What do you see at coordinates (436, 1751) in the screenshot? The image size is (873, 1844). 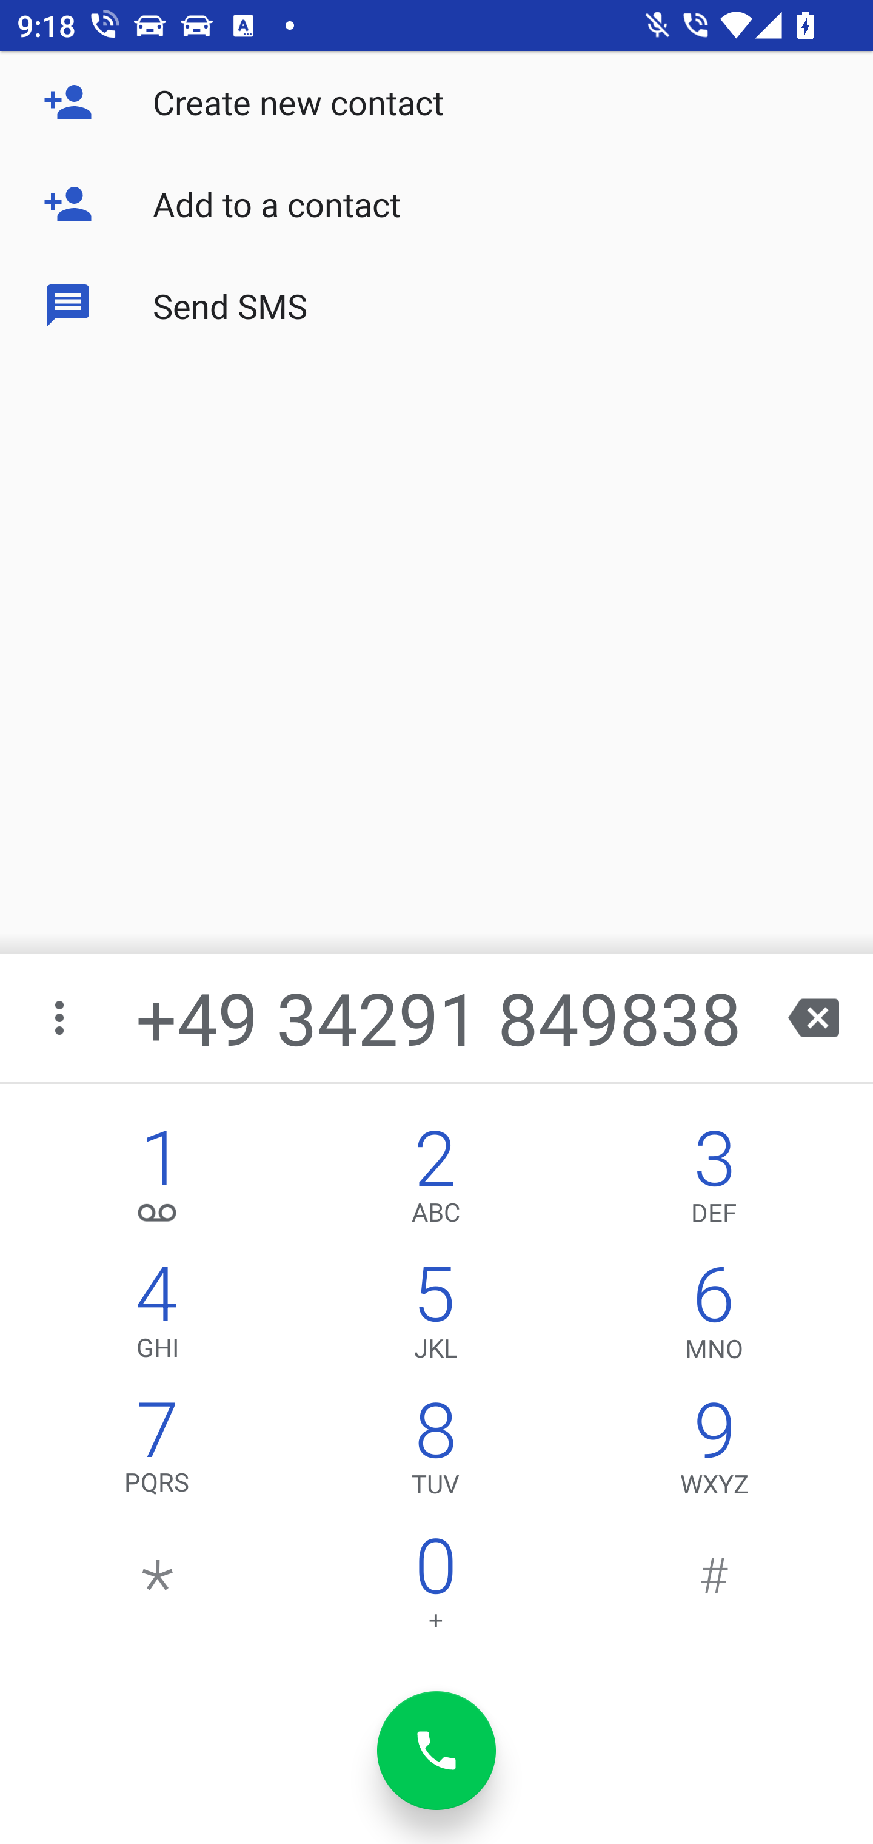 I see `dial` at bounding box center [436, 1751].